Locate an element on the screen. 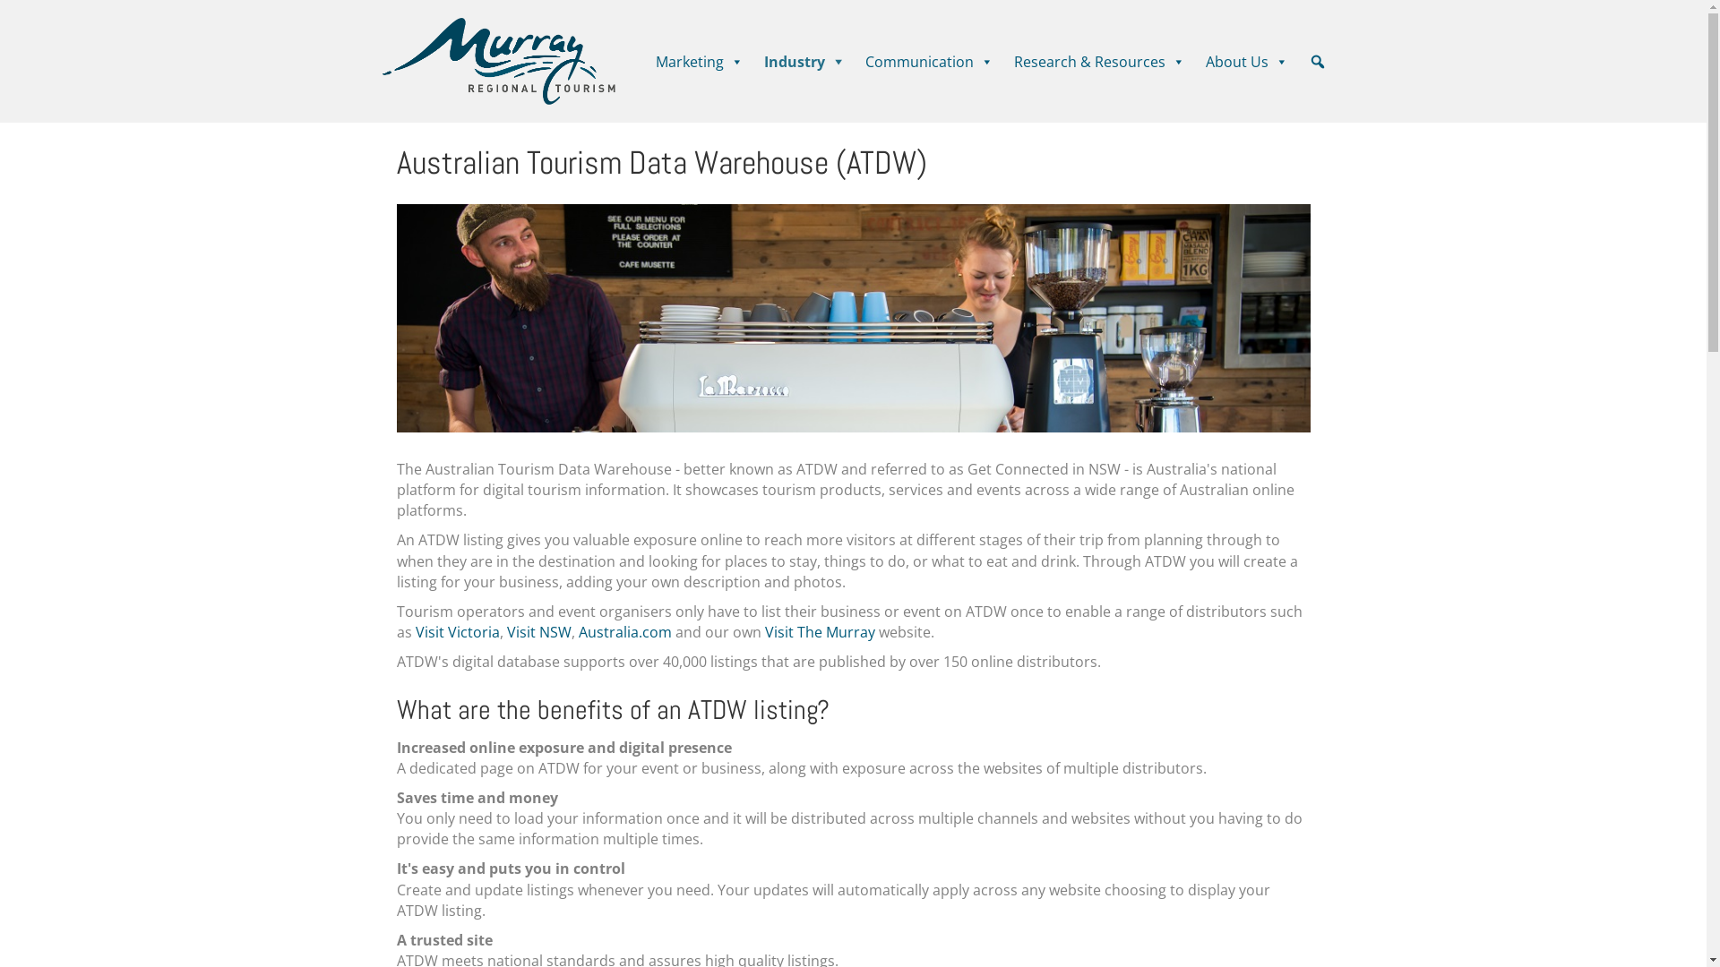 This screenshot has width=1720, height=967. LOGO Murray Regional Tourism is located at coordinates (499, 61).